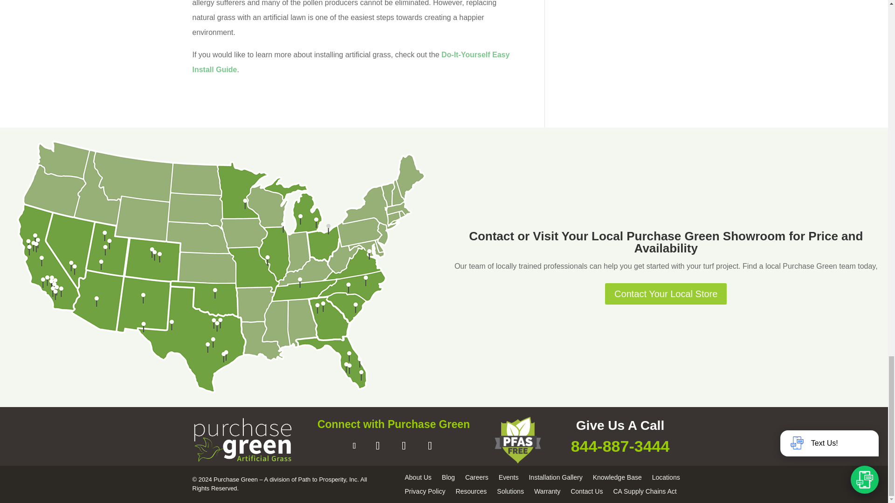 The image size is (895, 503). What do you see at coordinates (404, 445) in the screenshot?
I see `Follow on Youtube` at bounding box center [404, 445].